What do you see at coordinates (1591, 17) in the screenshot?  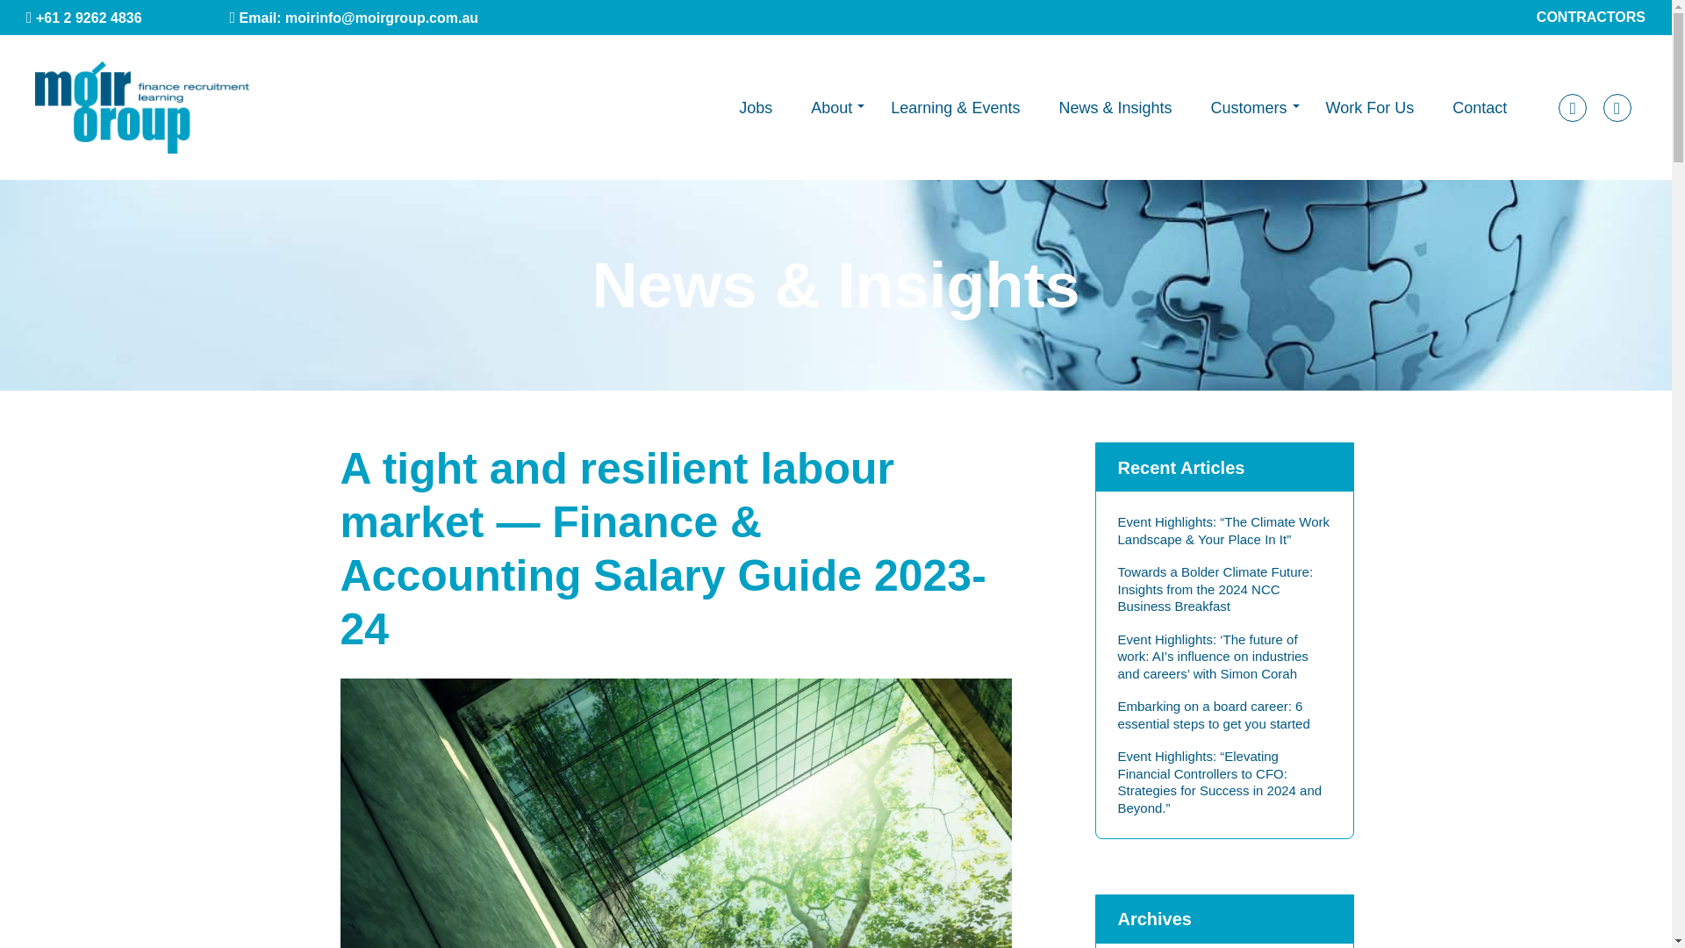 I see `CONTRACTORS` at bounding box center [1591, 17].